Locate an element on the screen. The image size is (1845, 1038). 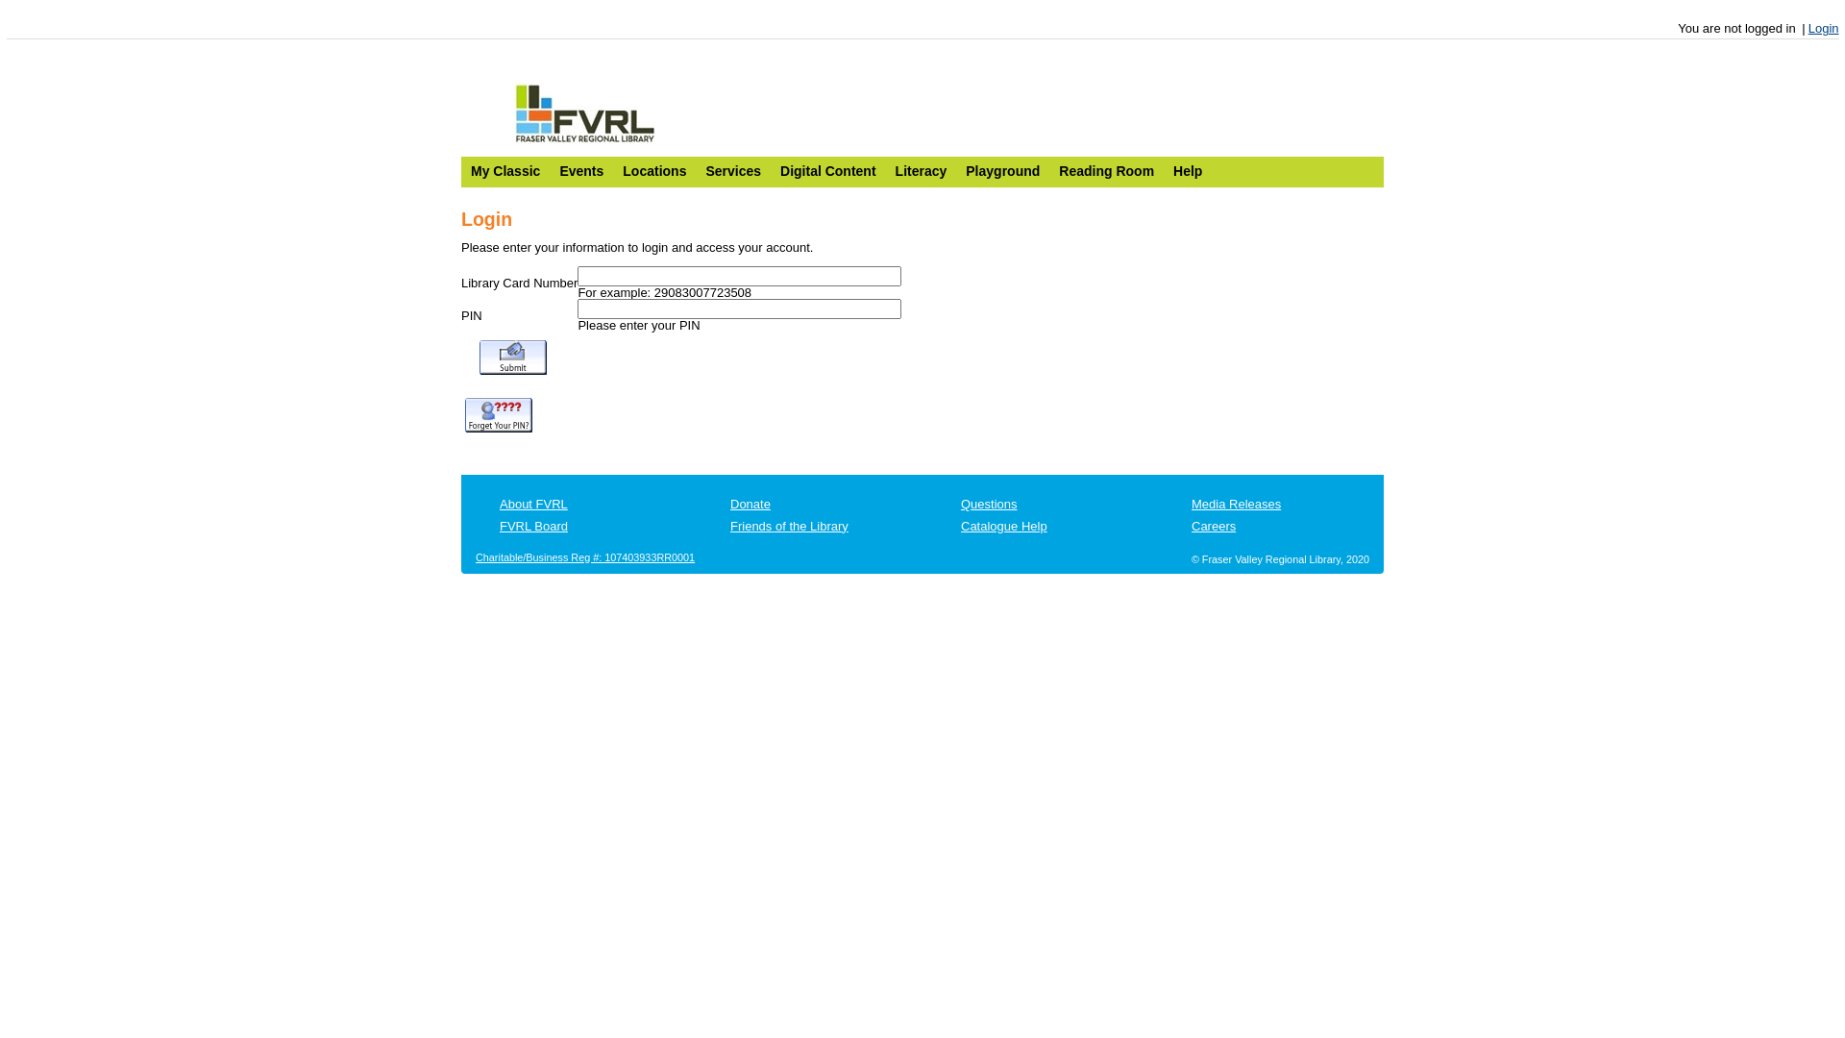
Careers is located at coordinates (1214, 527).